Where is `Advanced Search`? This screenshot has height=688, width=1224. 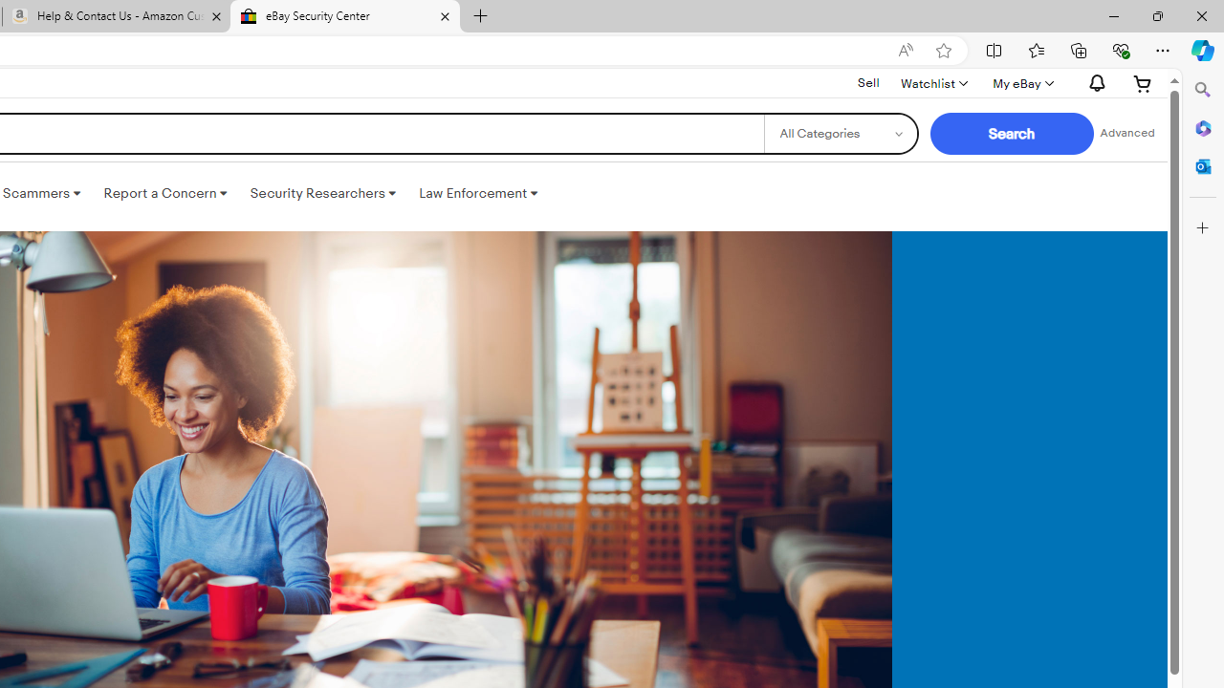
Advanced Search is located at coordinates (1127, 134).